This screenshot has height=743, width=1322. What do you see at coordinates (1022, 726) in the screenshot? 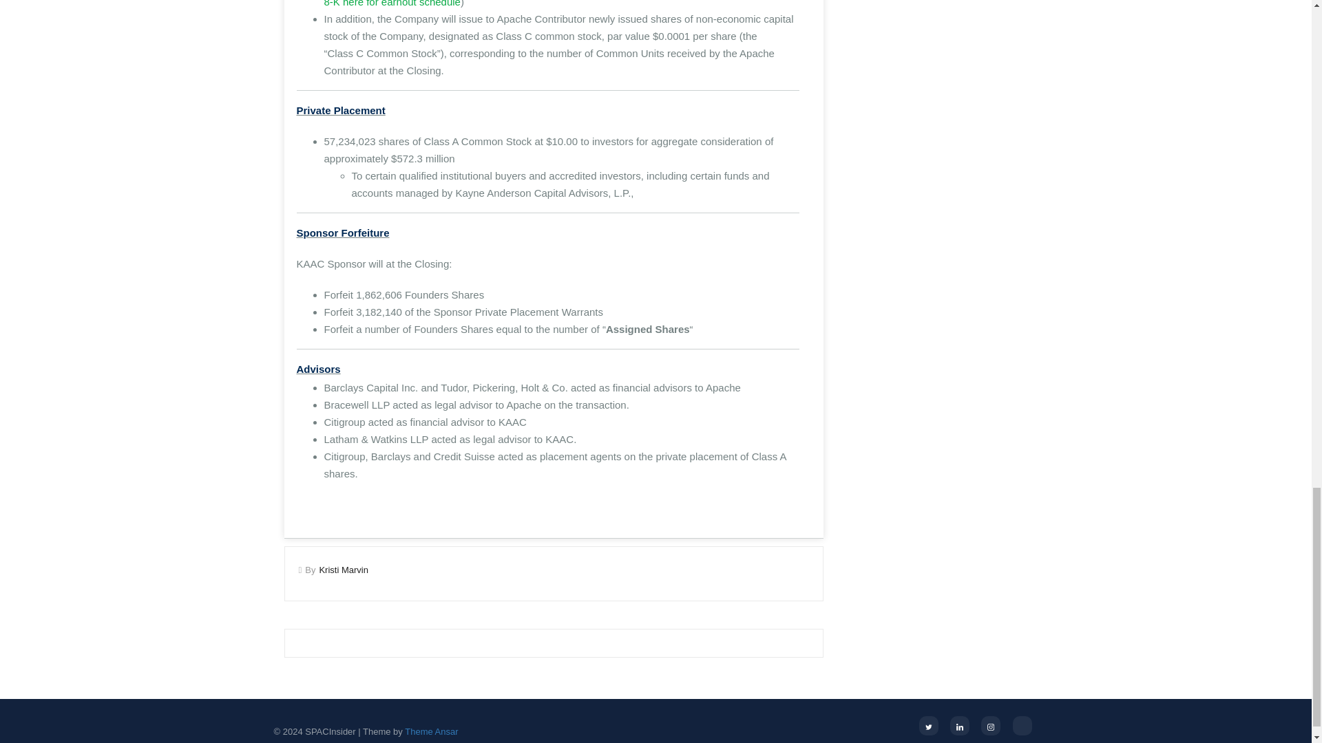
I see `Apple Podcasts` at bounding box center [1022, 726].